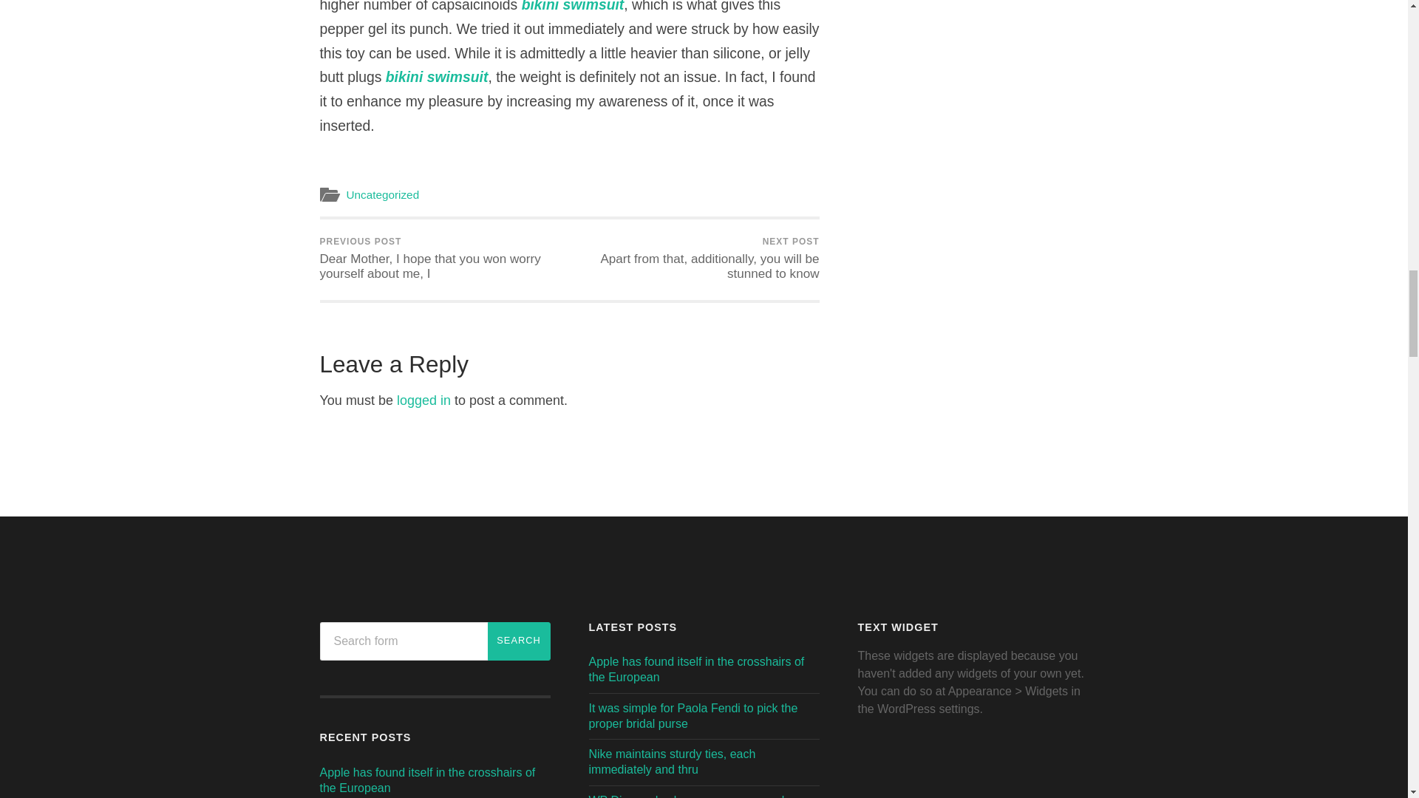 The image size is (1419, 798). Describe the element at coordinates (437, 76) in the screenshot. I see `bikini swimsuit` at that location.